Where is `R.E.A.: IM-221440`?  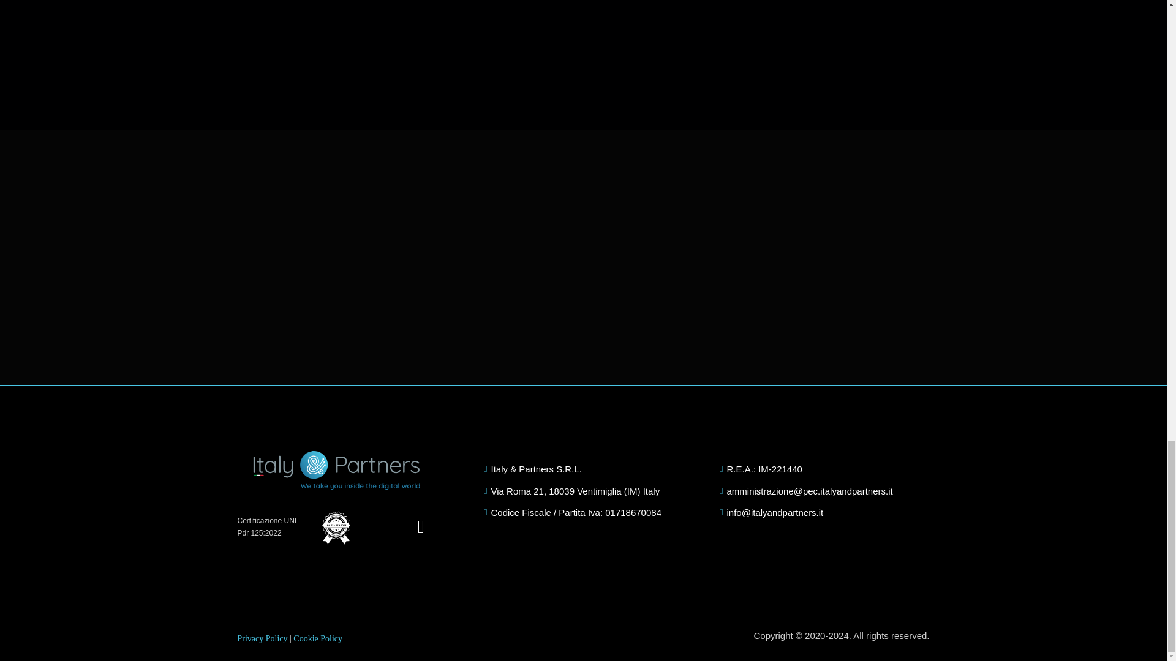
R.E.A.: IM-221440 is located at coordinates (824, 469).